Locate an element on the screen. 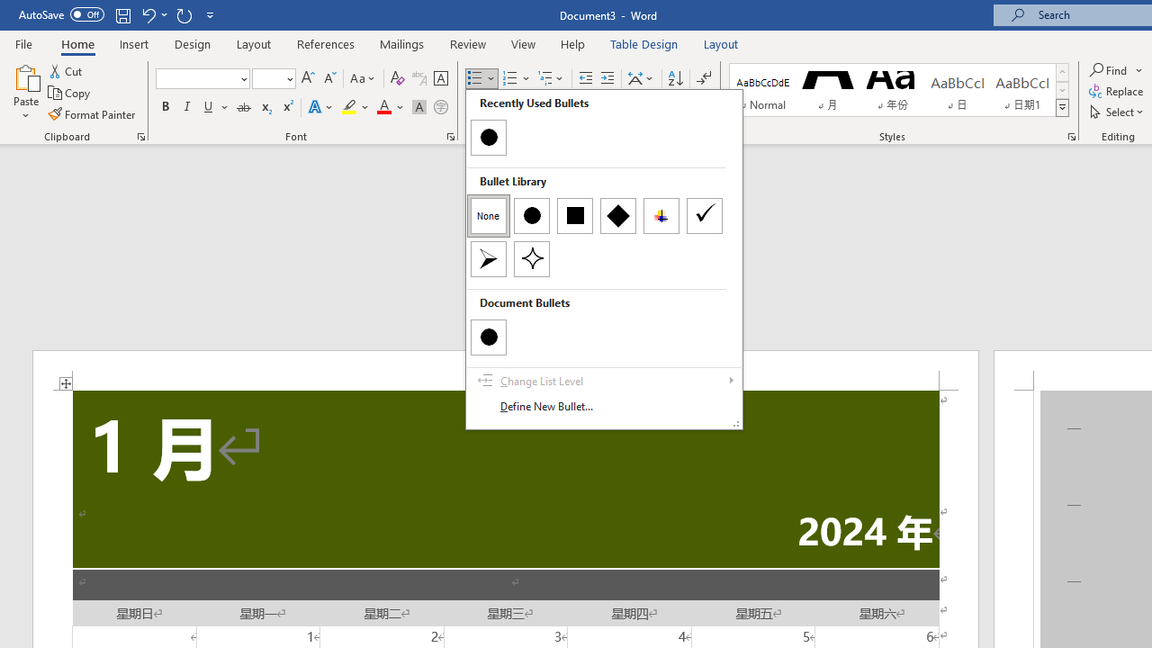  Text Effects and Typography is located at coordinates (321, 108).